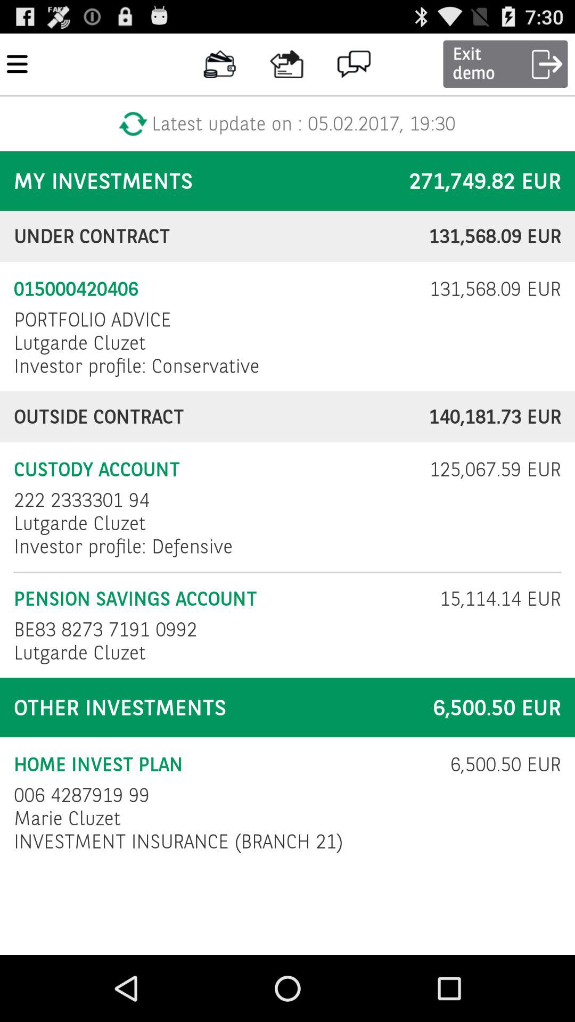 The width and height of the screenshot is (575, 1022). What do you see at coordinates (488, 469) in the screenshot?
I see `press the 125 067 59 checkbox` at bounding box center [488, 469].